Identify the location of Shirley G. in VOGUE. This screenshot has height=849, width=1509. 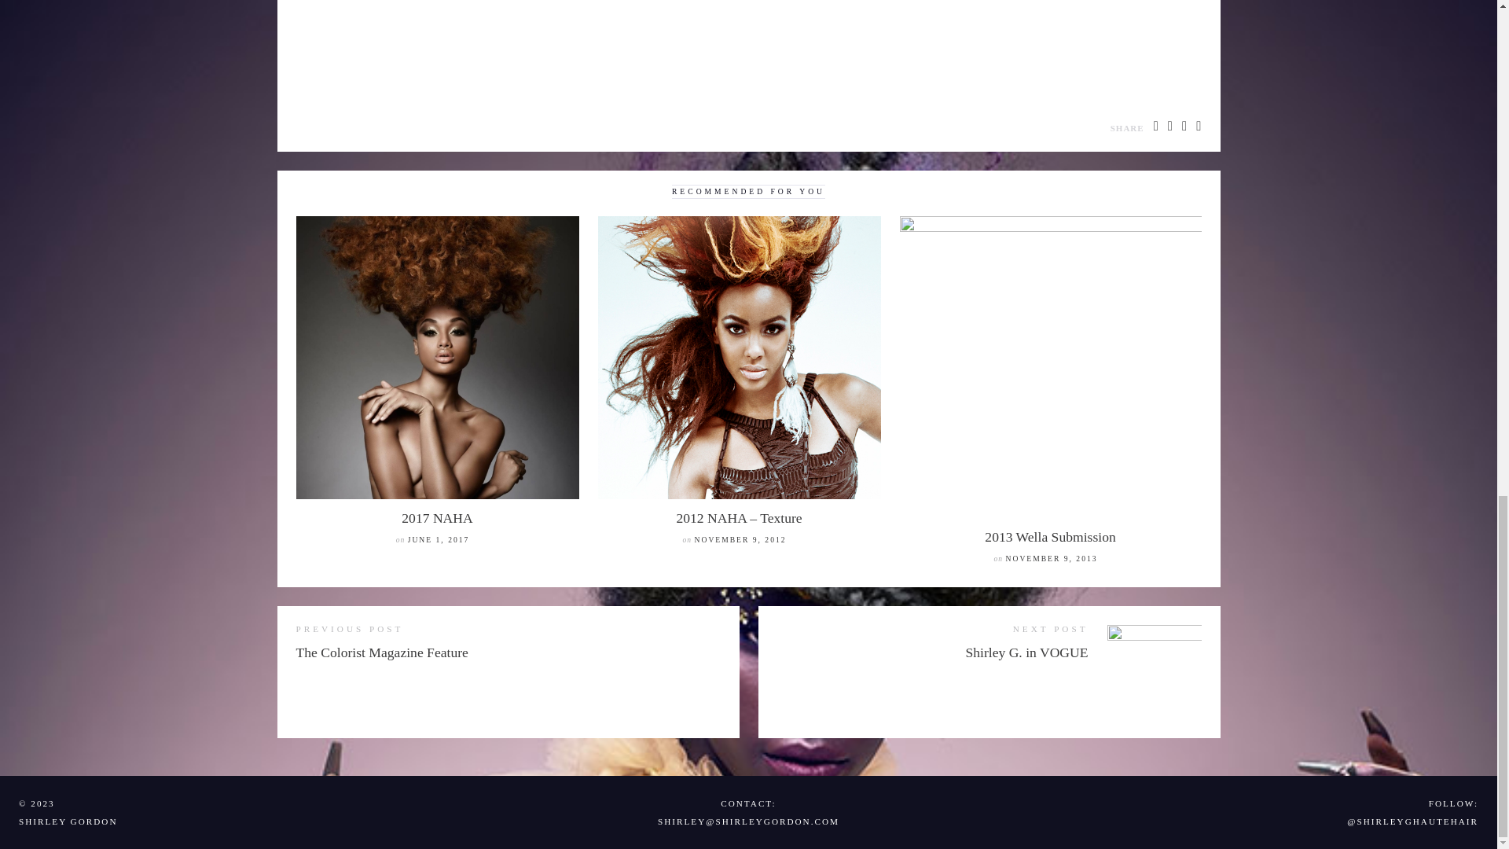
(1026, 652).